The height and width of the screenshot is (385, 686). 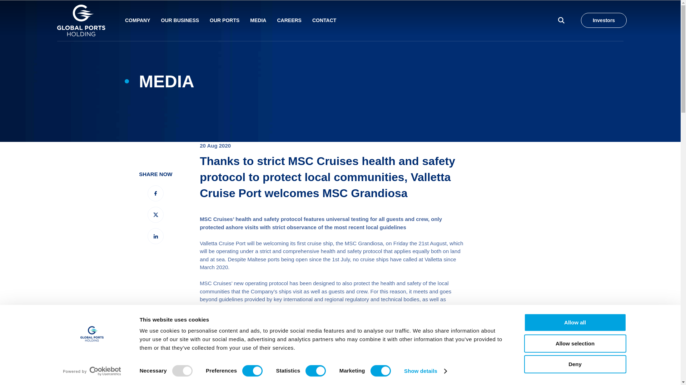 I want to click on Show details, so click(x=425, y=371).